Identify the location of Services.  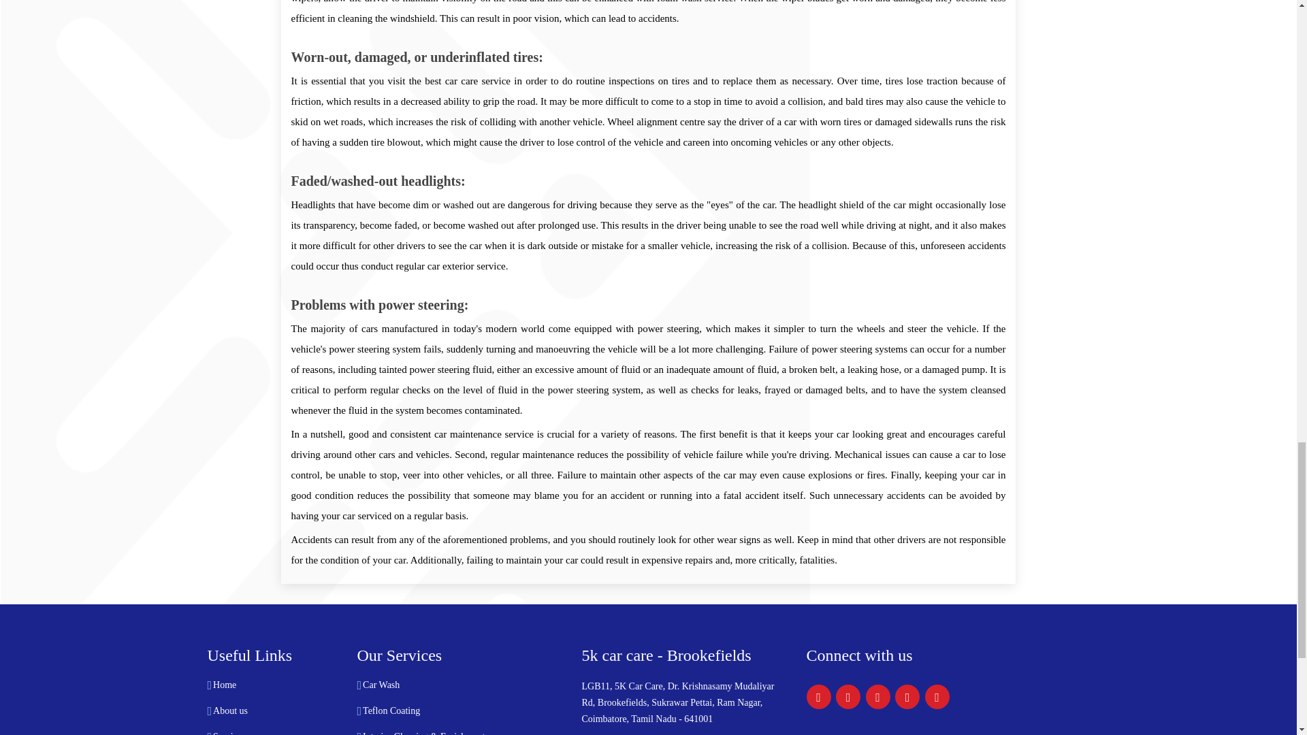
(229, 734).